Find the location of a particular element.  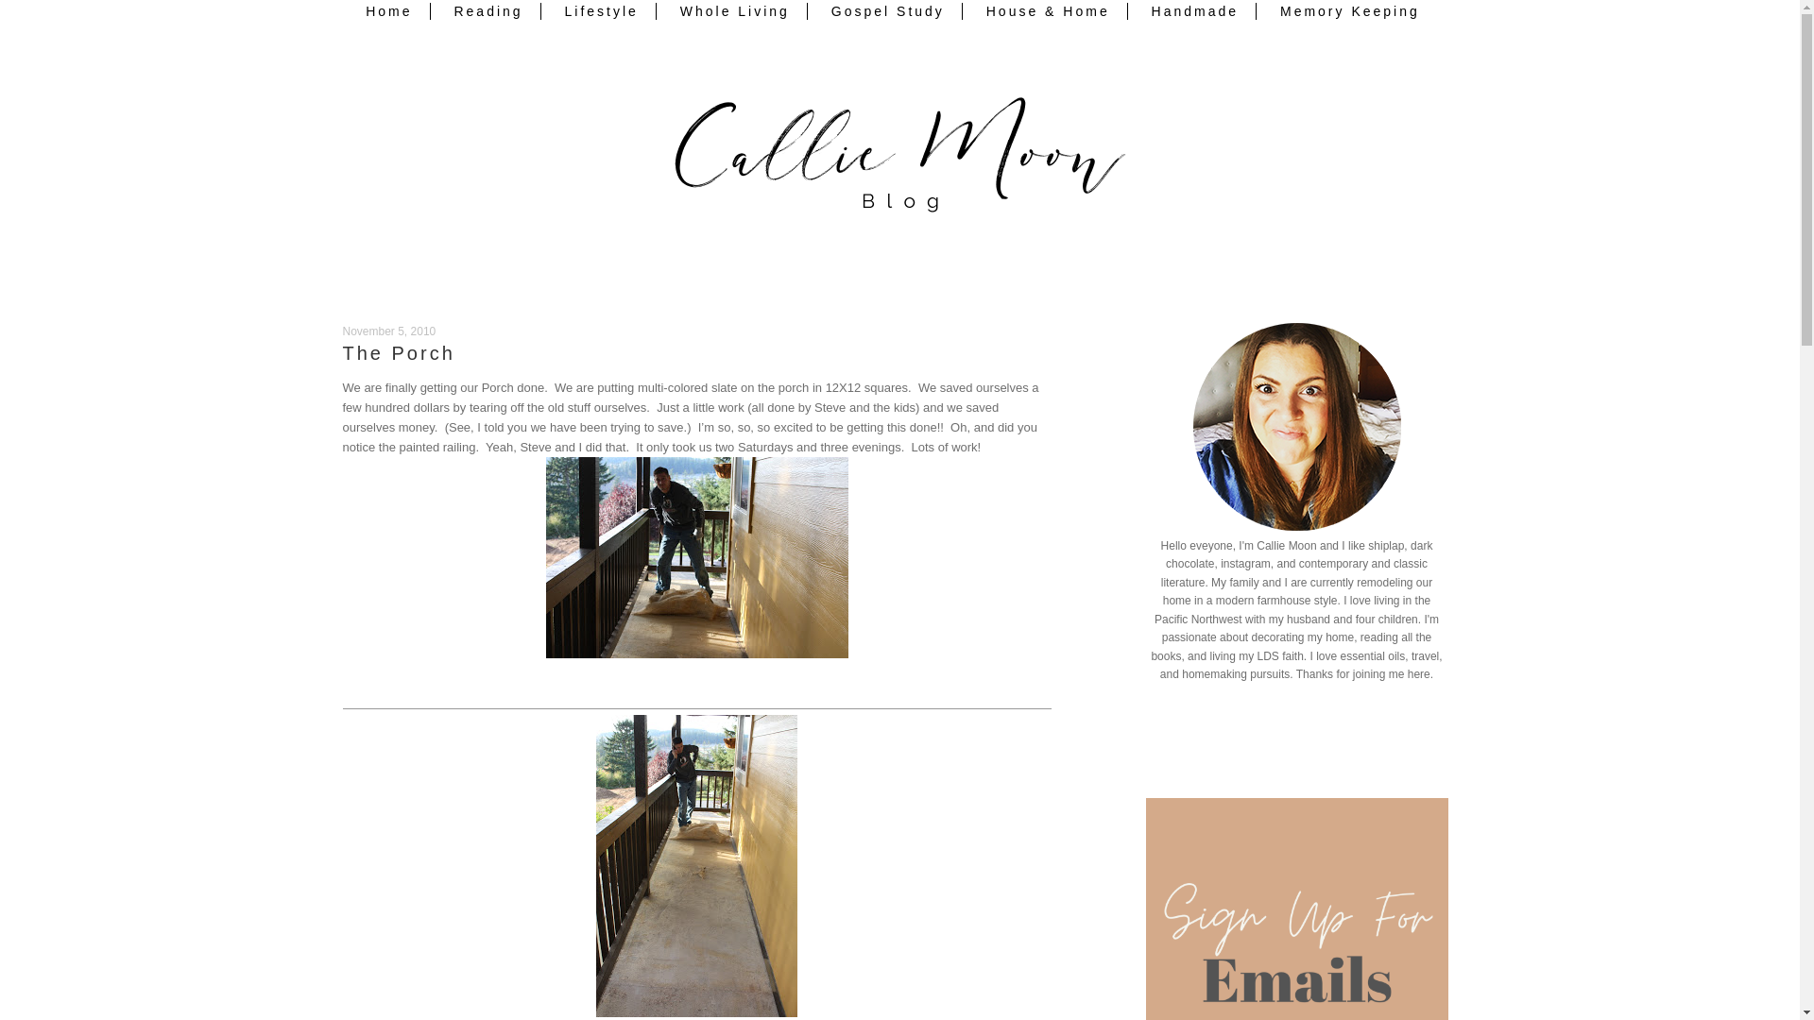

Whole Living is located at coordinates (735, 11).